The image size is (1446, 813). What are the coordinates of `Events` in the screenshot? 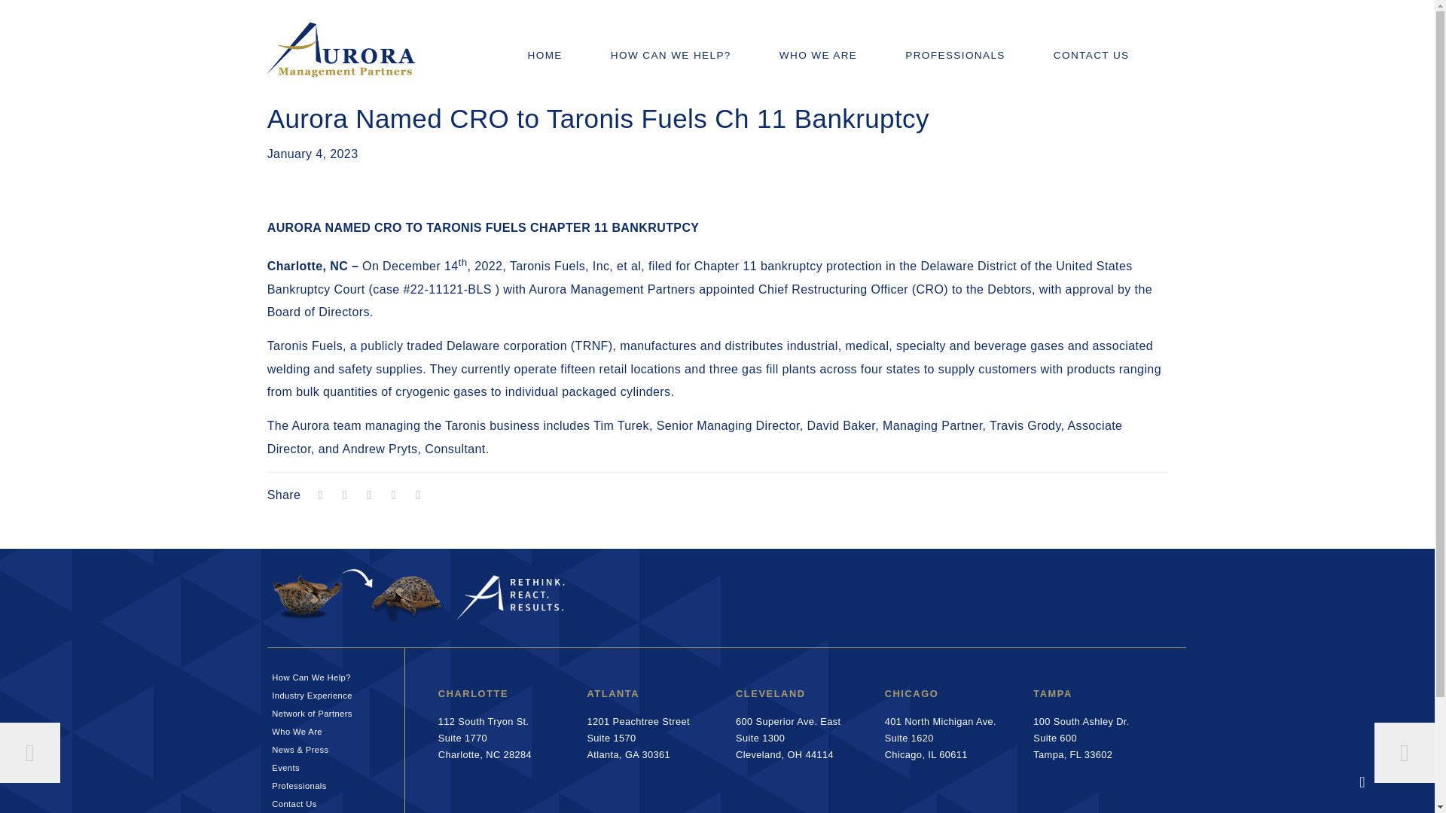 It's located at (335, 711).